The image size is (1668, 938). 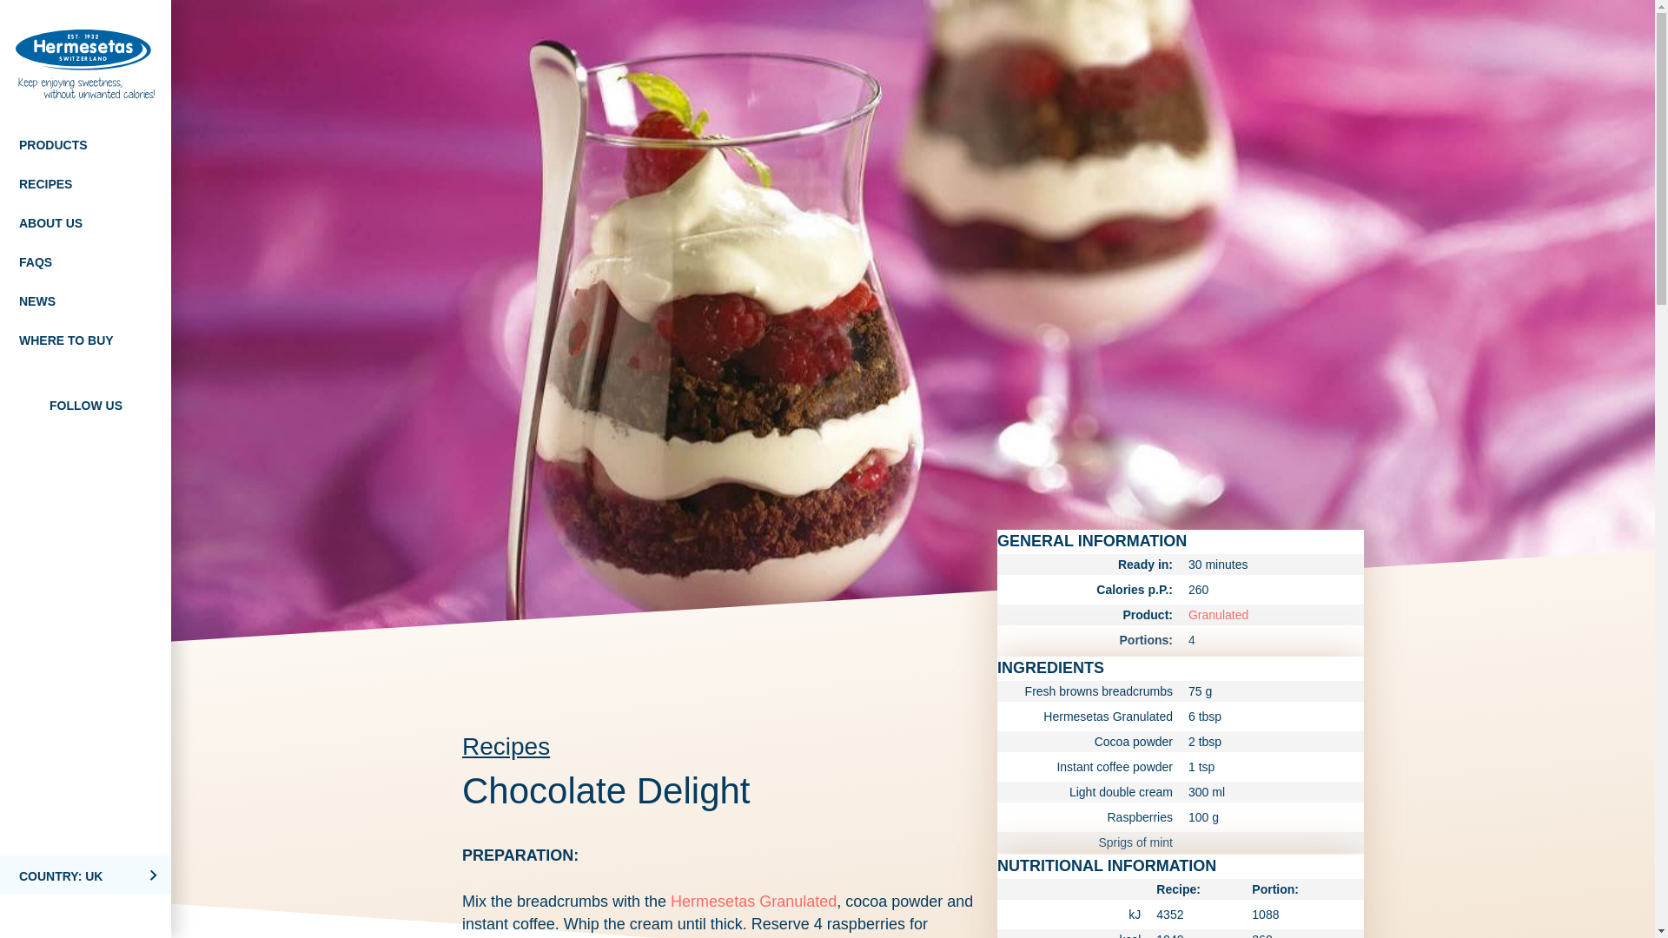 What do you see at coordinates (85, 182) in the screenshot?
I see `RECIPES` at bounding box center [85, 182].